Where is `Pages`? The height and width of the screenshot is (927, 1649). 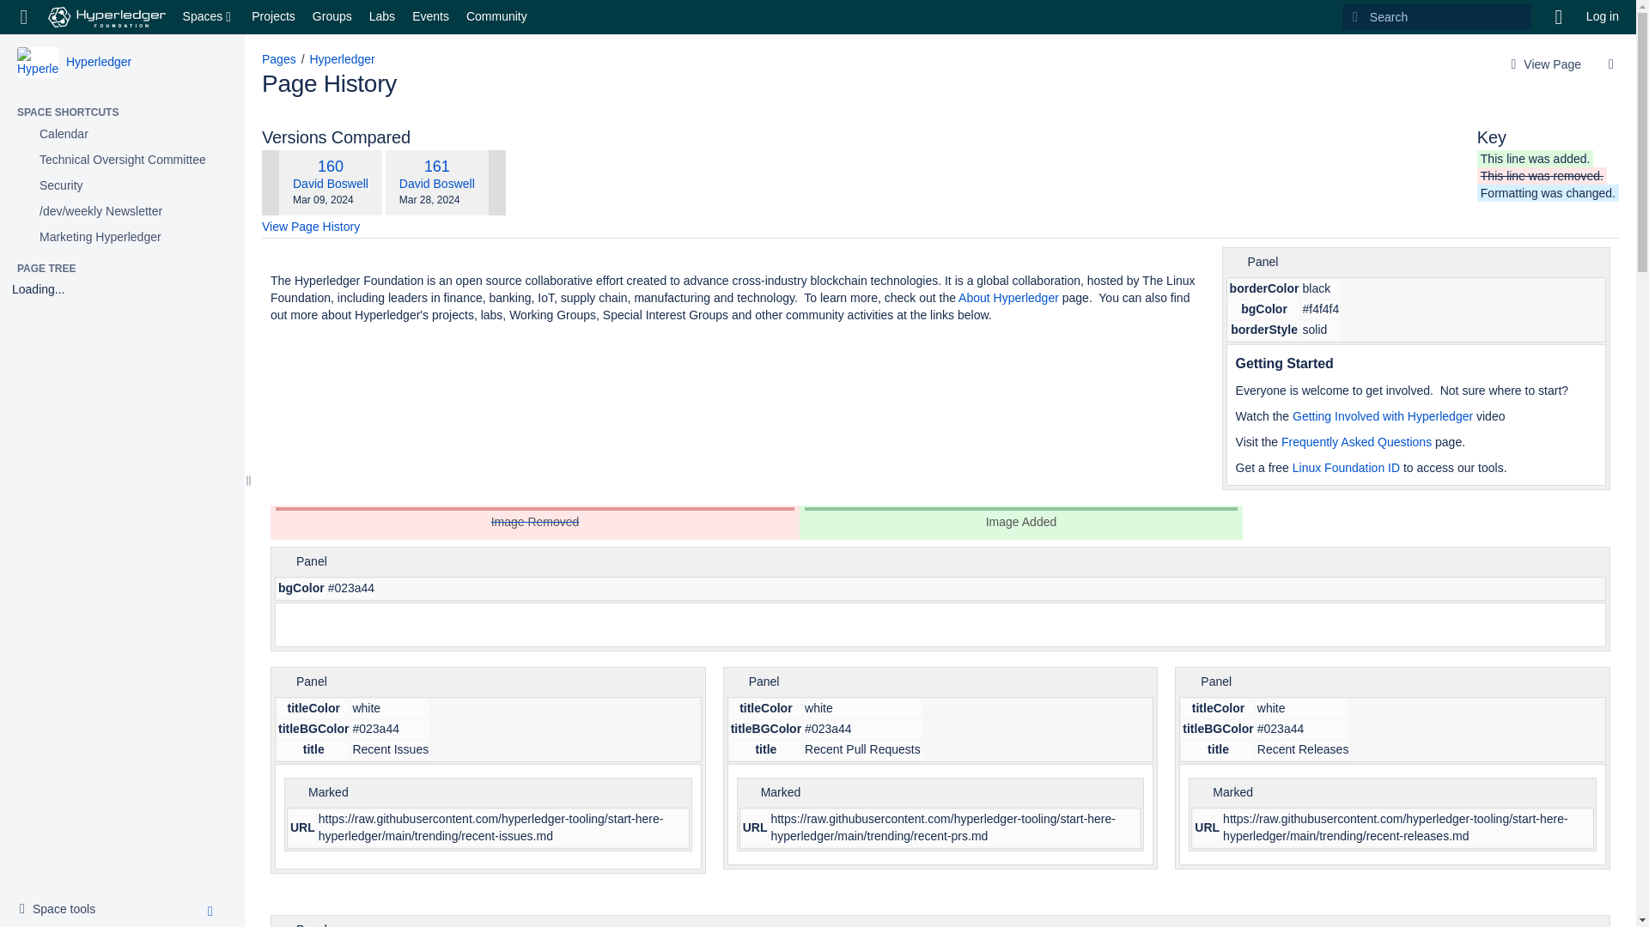 Pages is located at coordinates (279, 58).